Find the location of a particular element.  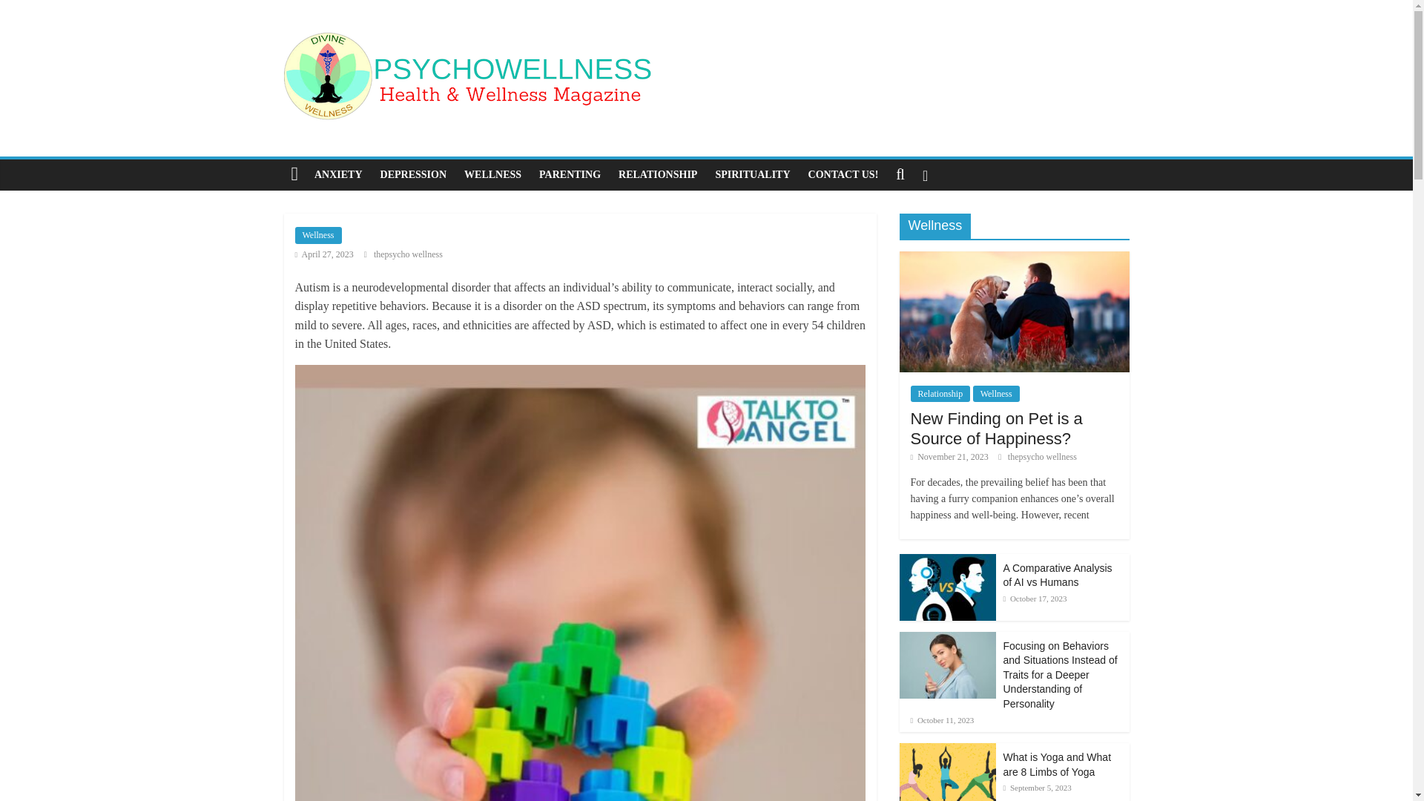

thepsycho wellness is located at coordinates (408, 254).